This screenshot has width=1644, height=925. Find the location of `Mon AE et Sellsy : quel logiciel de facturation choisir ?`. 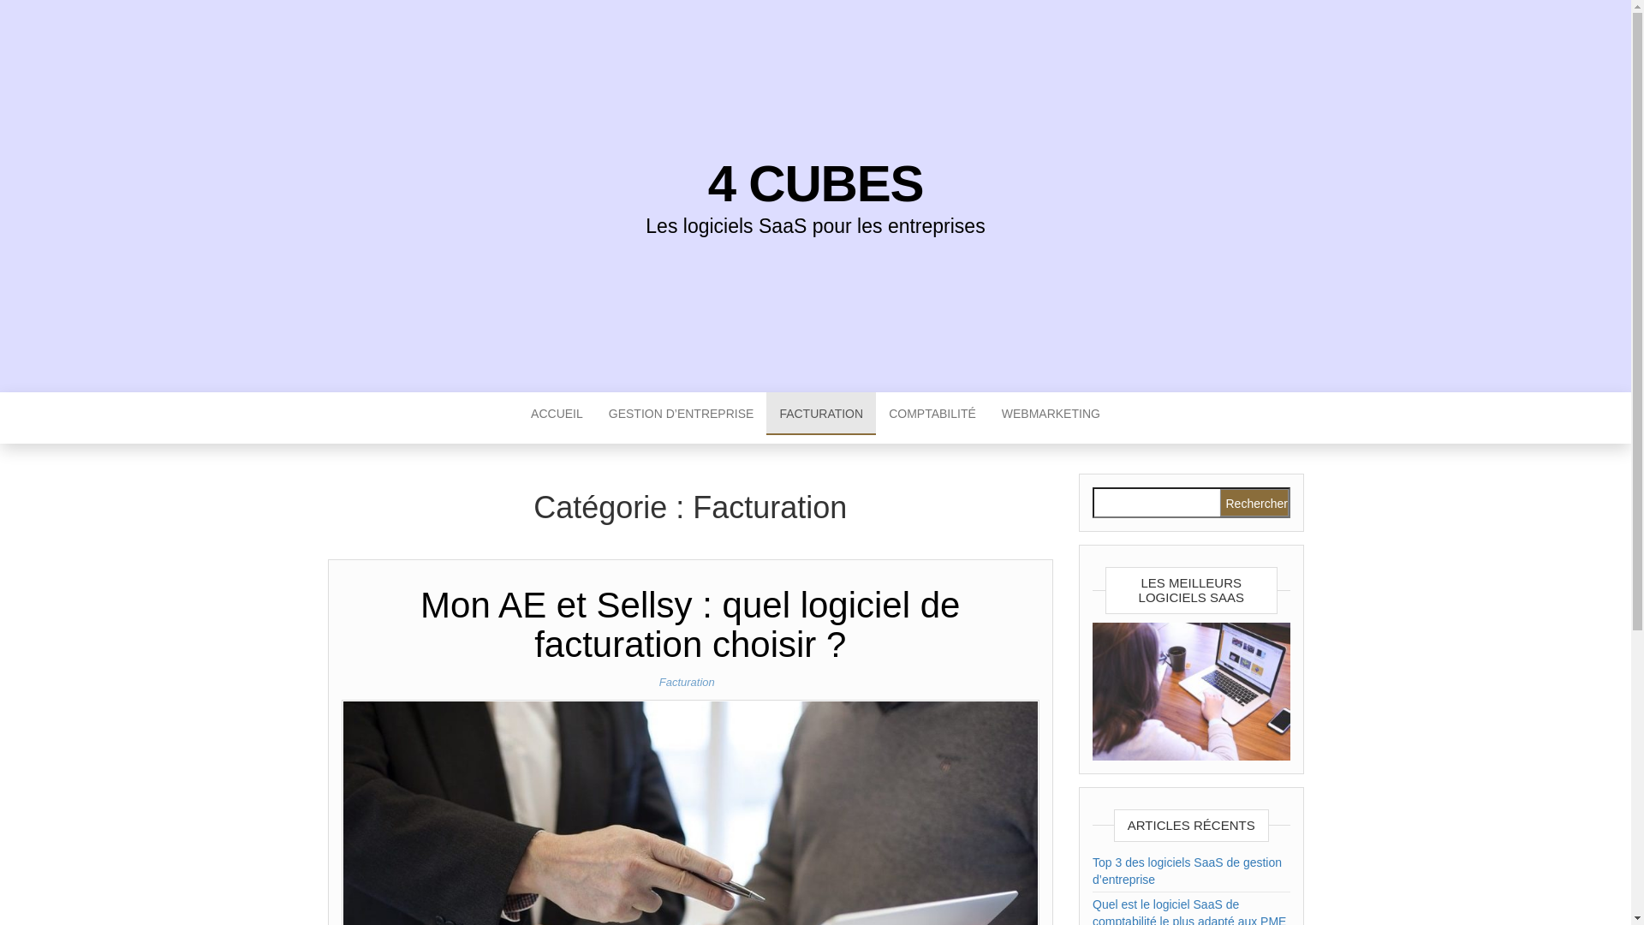

Mon AE et Sellsy : quel logiciel de facturation choisir ? is located at coordinates (690, 625).